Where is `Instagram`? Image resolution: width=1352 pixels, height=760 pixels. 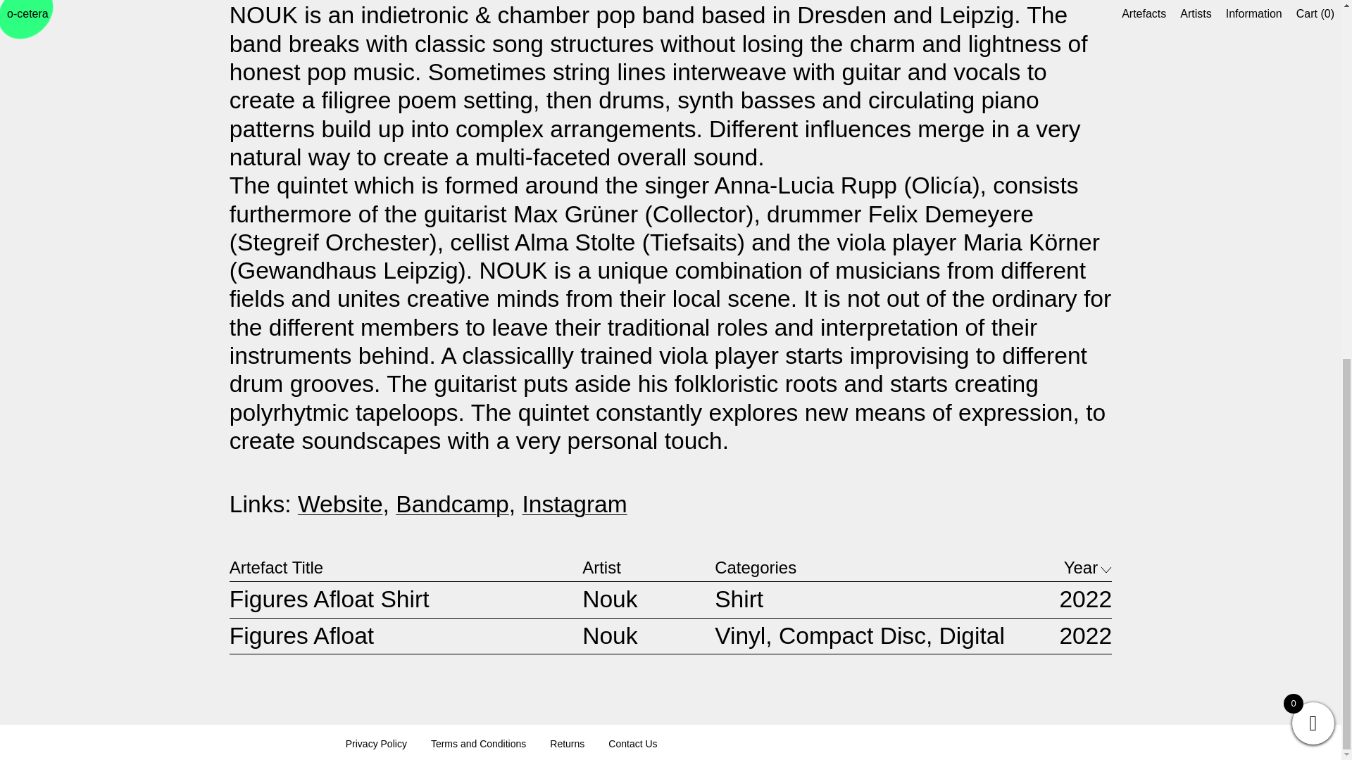
Instagram is located at coordinates (575, 504).